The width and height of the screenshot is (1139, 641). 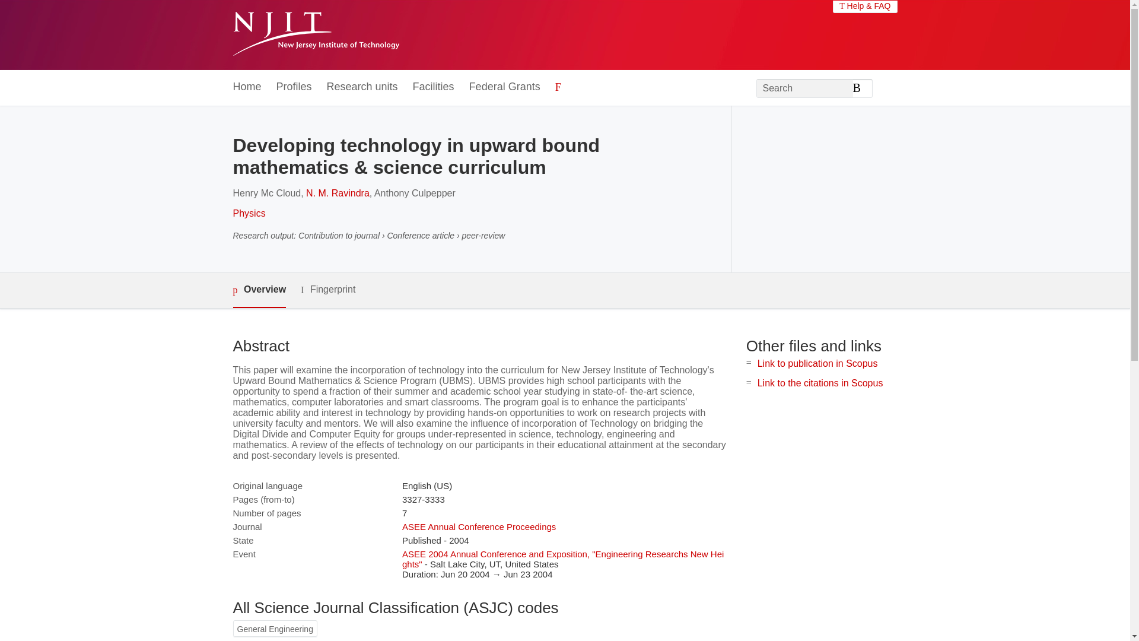 I want to click on Profiles, so click(x=294, y=87).